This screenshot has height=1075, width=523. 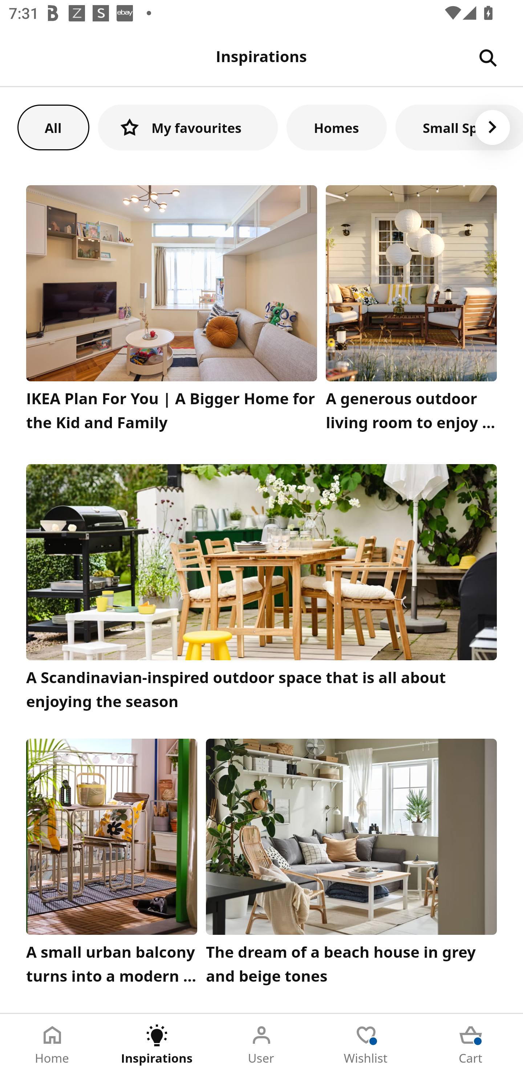 What do you see at coordinates (471, 1044) in the screenshot?
I see `Cart
Tab 5 of 5` at bounding box center [471, 1044].